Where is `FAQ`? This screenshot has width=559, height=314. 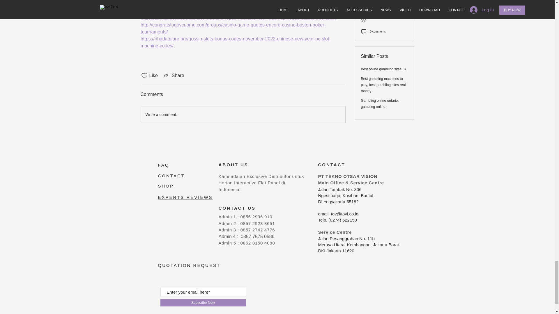
FAQ is located at coordinates (163, 165).